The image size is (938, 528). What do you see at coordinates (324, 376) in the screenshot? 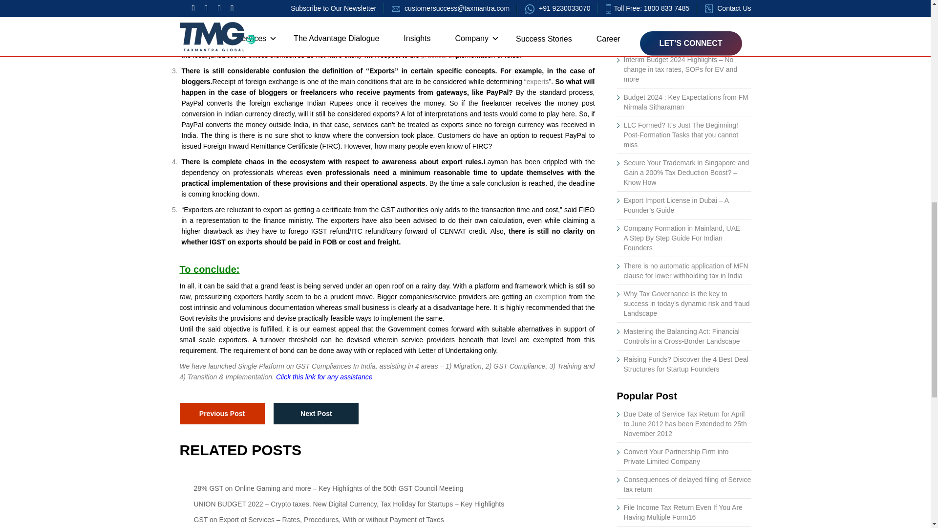
I see `Click this link for any assistance` at bounding box center [324, 376].